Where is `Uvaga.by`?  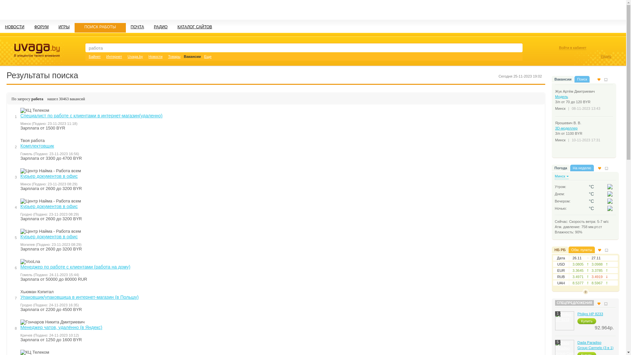
Uvaga.by is located at coordinates (135, 57).